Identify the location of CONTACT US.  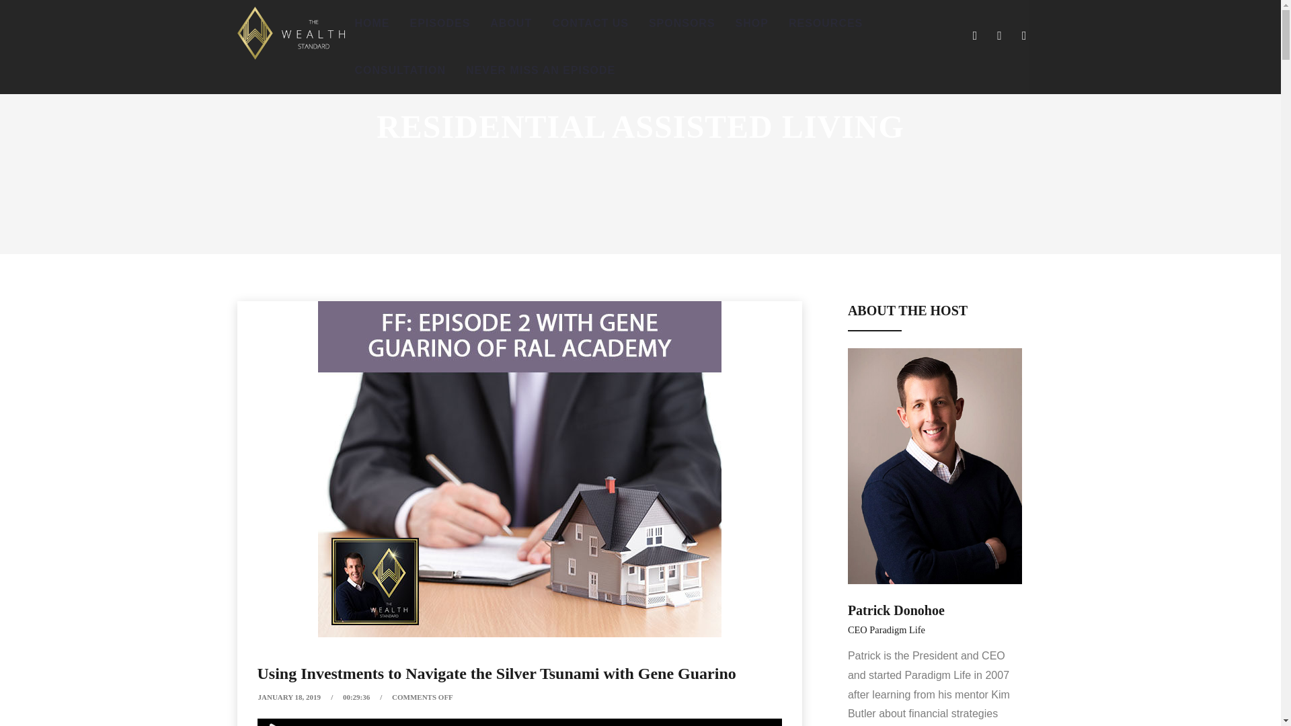
(590, 24).